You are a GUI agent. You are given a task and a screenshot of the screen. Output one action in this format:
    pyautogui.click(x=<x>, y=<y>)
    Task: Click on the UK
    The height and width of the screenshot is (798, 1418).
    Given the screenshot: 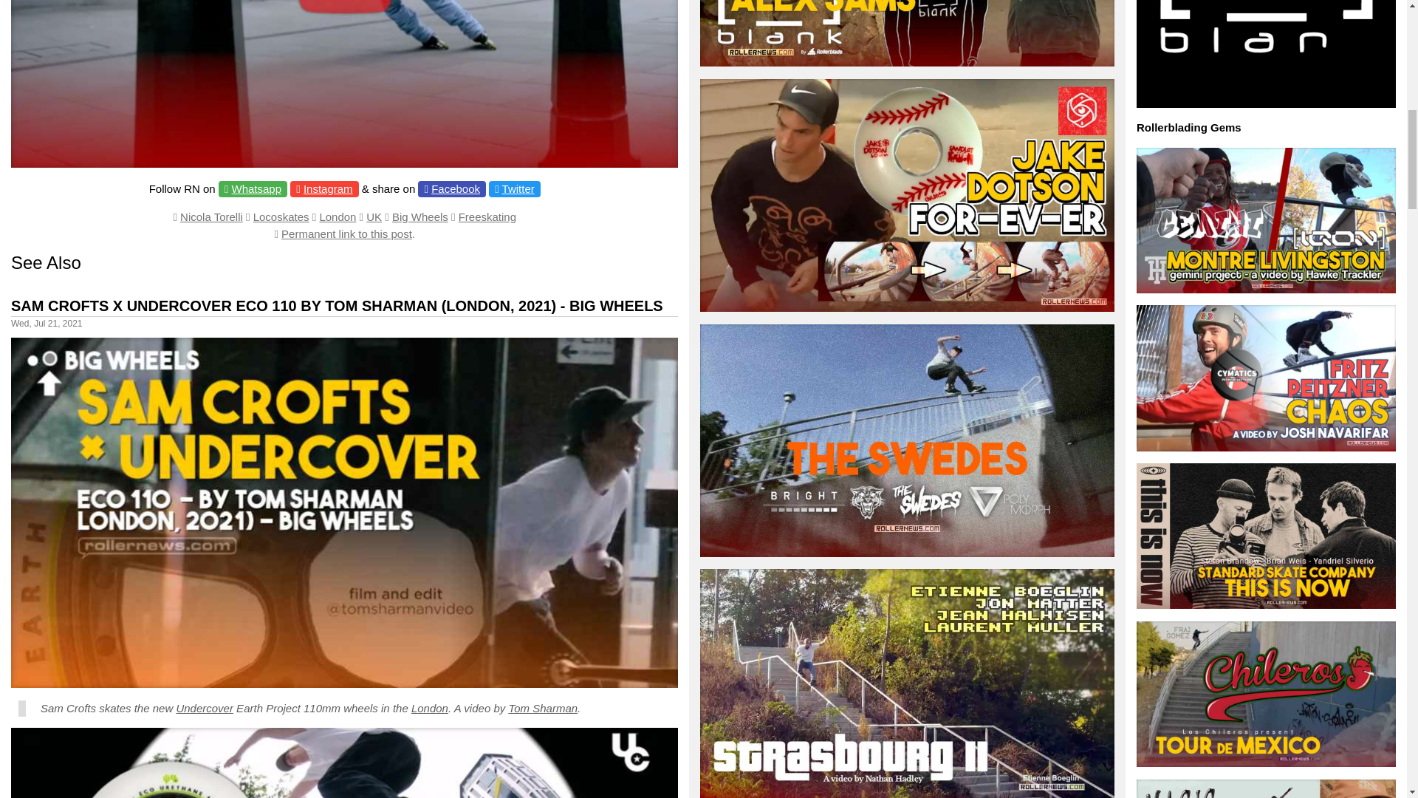 What is the action you would take?
    pyautogui.click(x=374, y=217)
    